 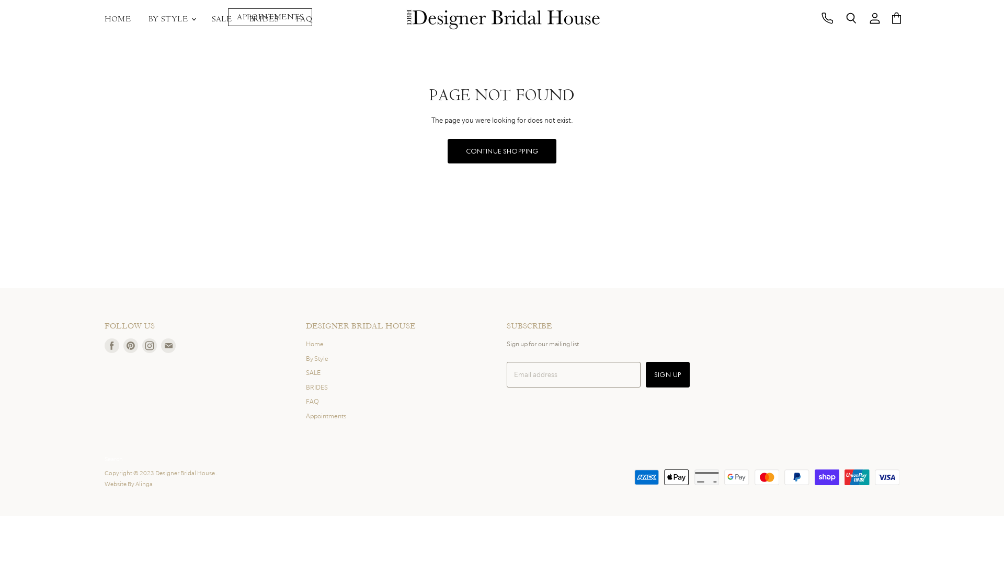 What do you see at coordinates (222, 19) in the screenshot?
I see `SALE` at bounding box center [222, 19].